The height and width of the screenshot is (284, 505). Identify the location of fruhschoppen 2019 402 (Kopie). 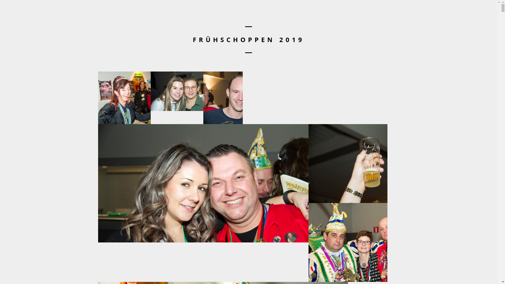
(348, 164).